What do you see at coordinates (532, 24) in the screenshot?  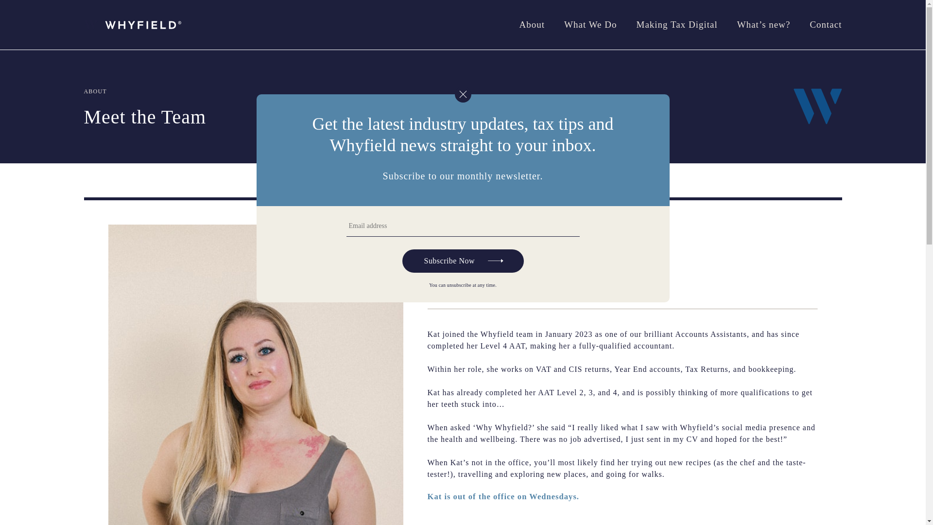 I see `About` at bounding box center [532, 24].